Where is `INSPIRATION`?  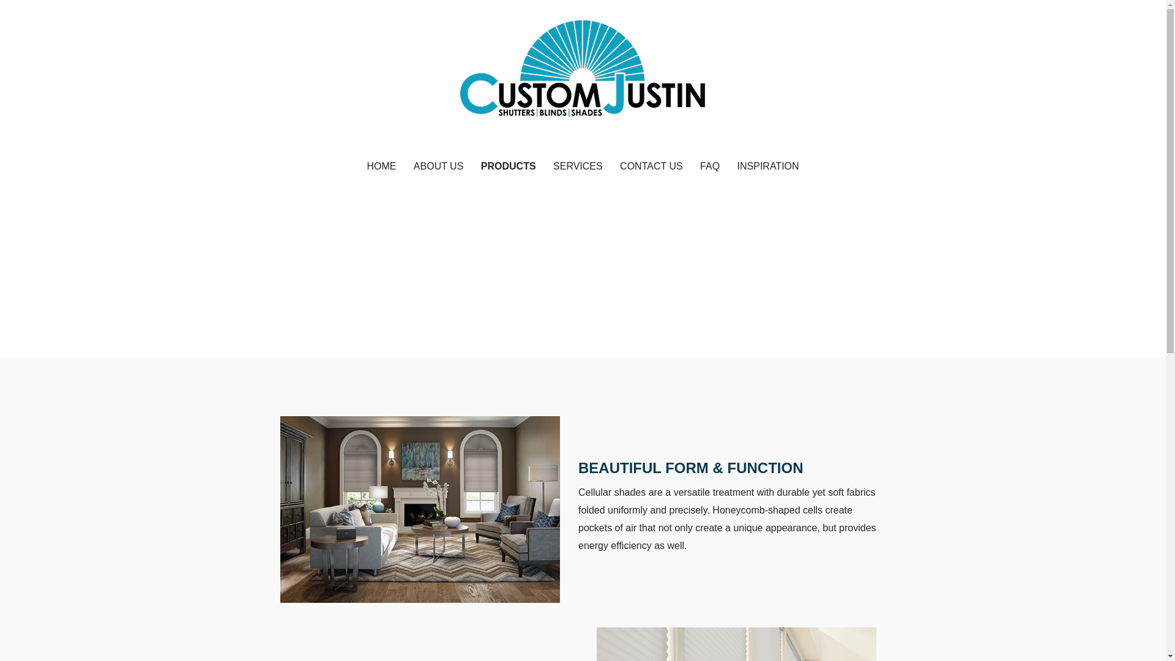 INSPIRATION is located at coordinates (767, 166).